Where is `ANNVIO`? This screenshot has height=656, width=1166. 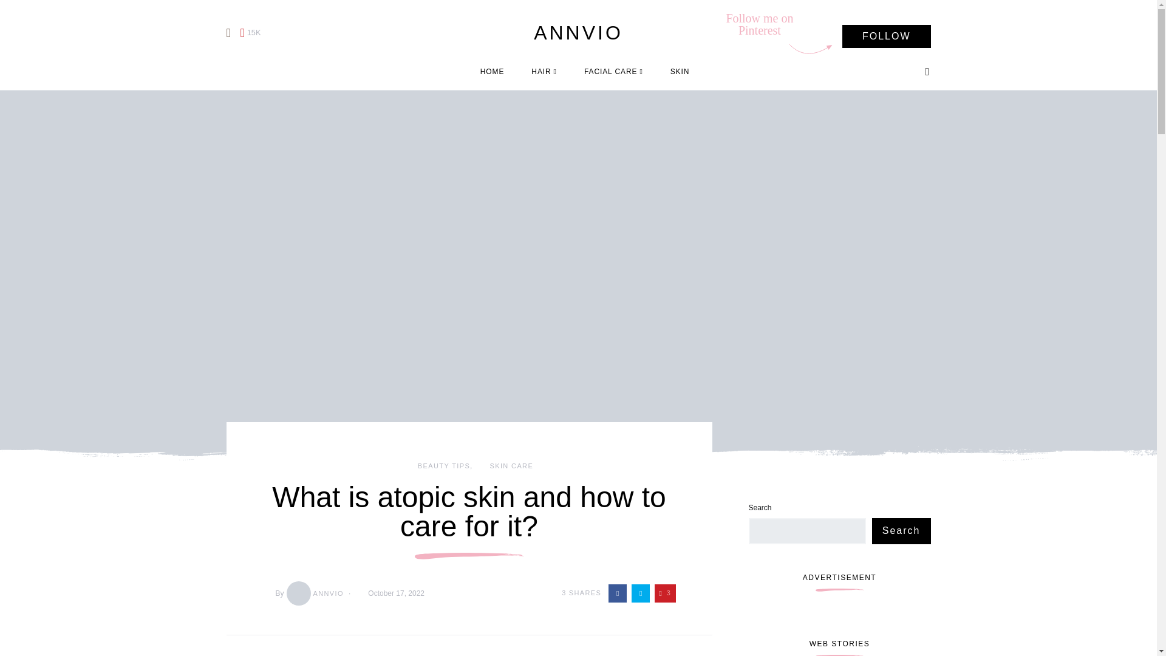 ANNVIO is located at coordinates (578, 33).